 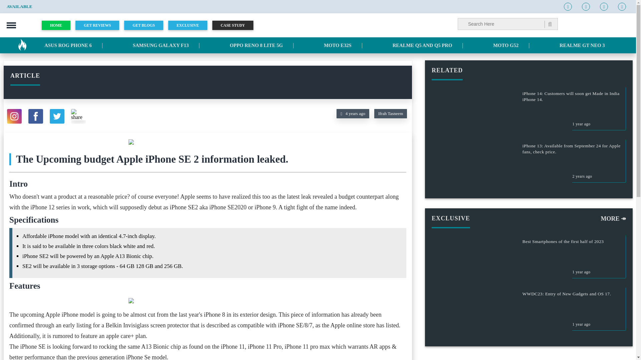 I want to click on GET BLOGS, so click(x=146, y=25).